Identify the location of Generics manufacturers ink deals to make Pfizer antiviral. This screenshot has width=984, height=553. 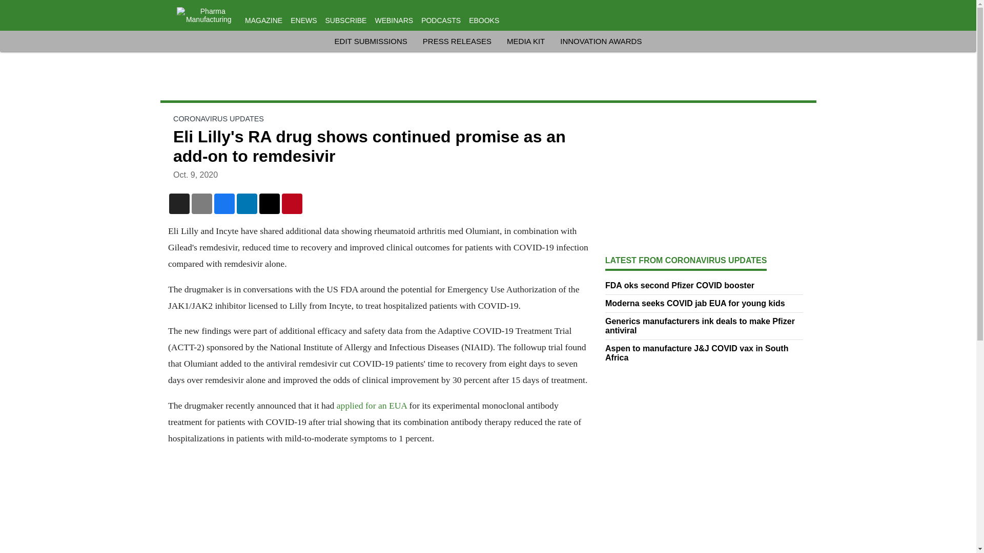
(704, 326).